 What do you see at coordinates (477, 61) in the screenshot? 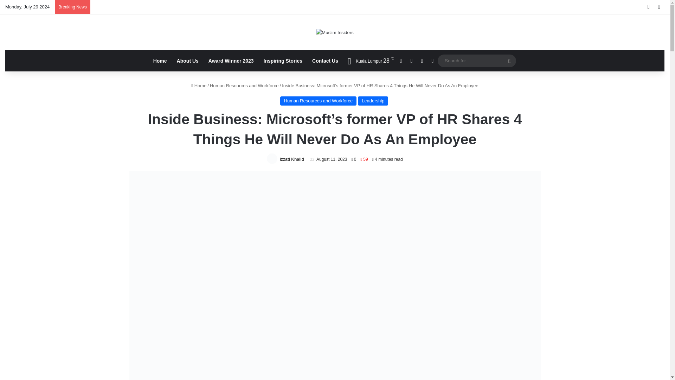
I see `Search for` at bounding box center [477, 61].